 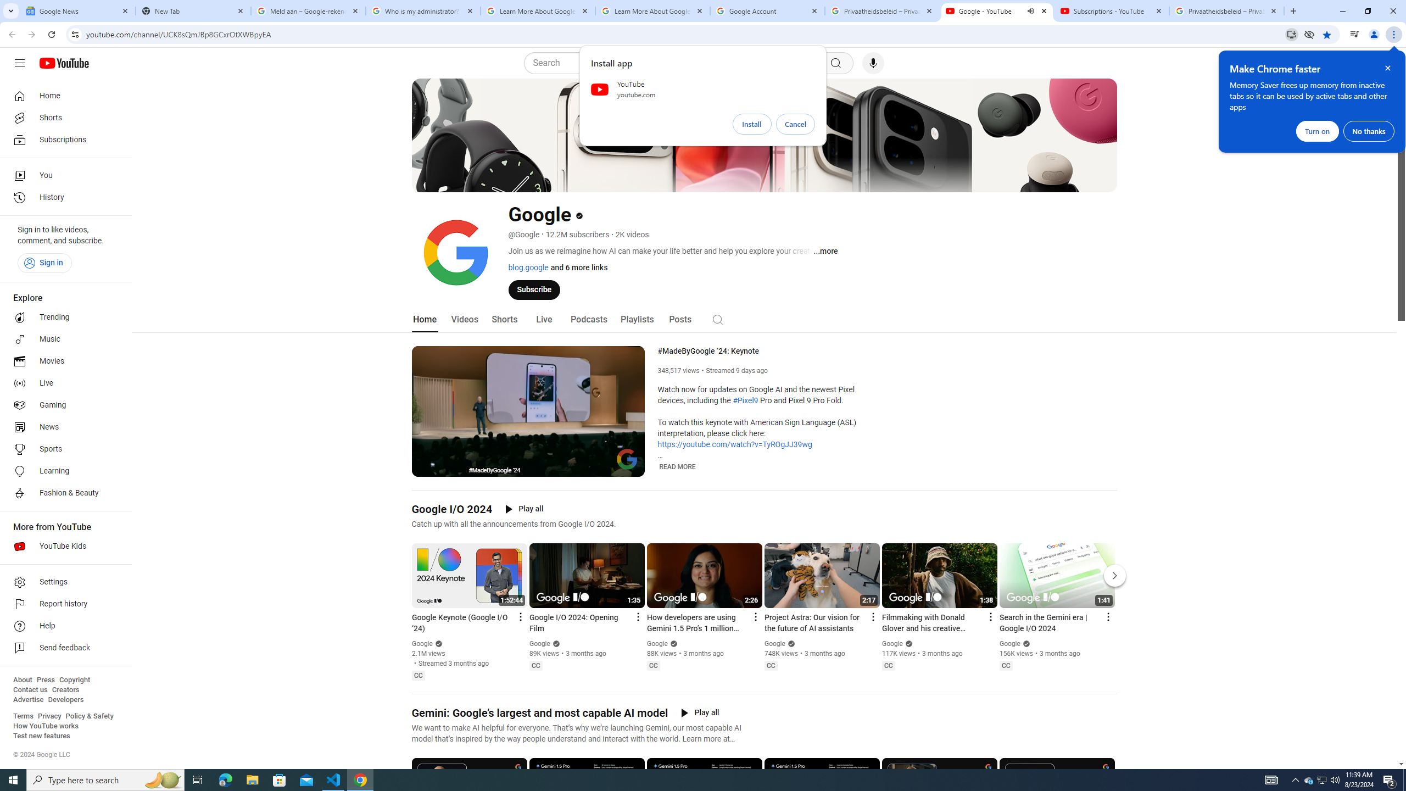 I want to click on Subscriptions - YouTube, so click(x=1111, y=11).